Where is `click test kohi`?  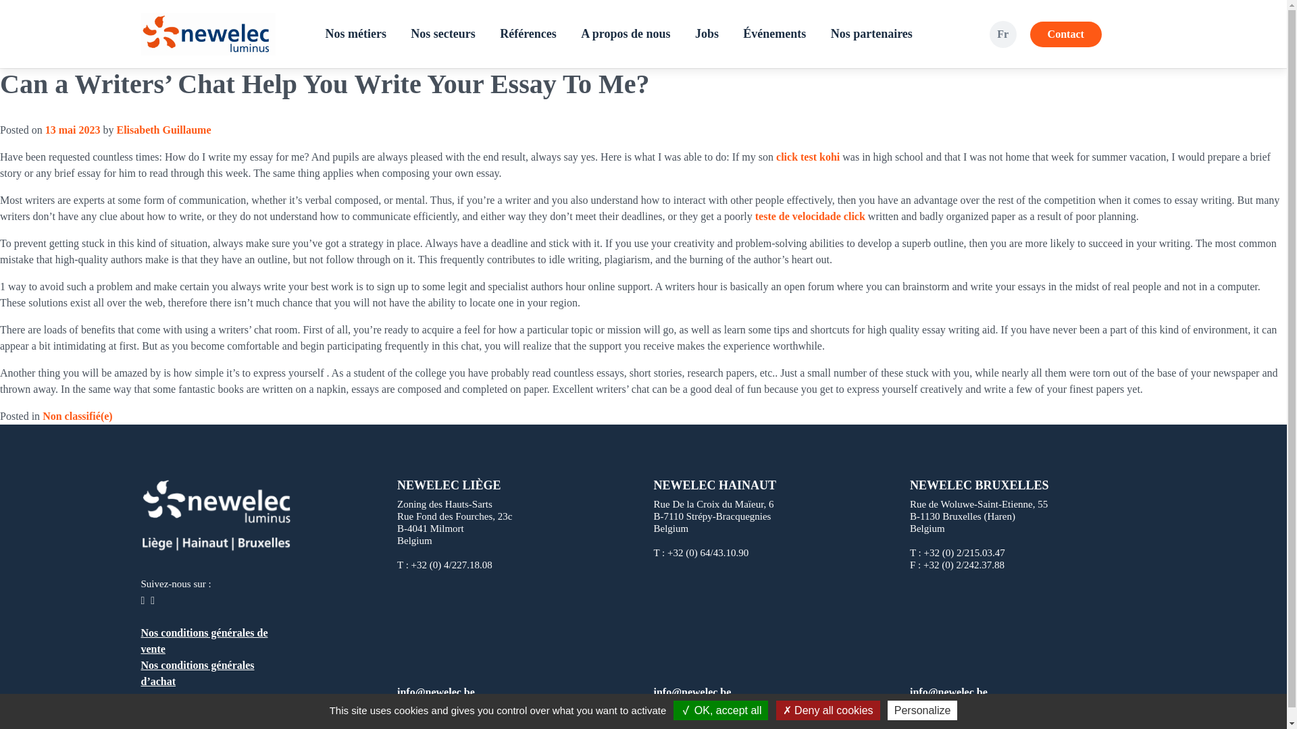
click test kohi is located at coordinates (807, 157).